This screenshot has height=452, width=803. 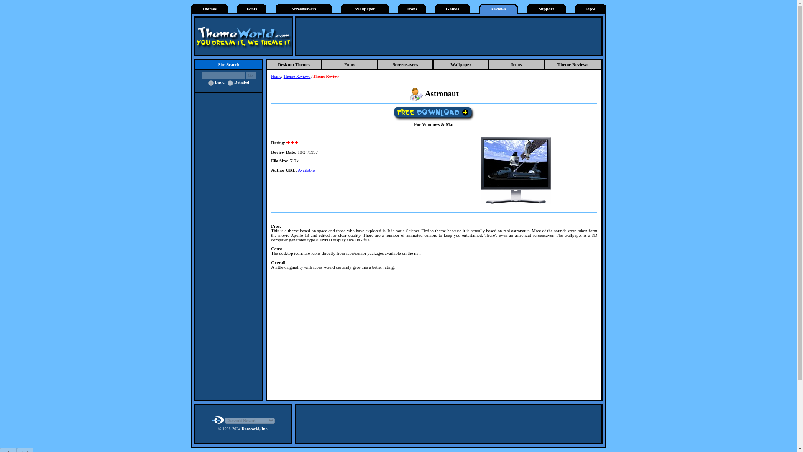 I want to click on Screensavers, so click(x=304, y=9).